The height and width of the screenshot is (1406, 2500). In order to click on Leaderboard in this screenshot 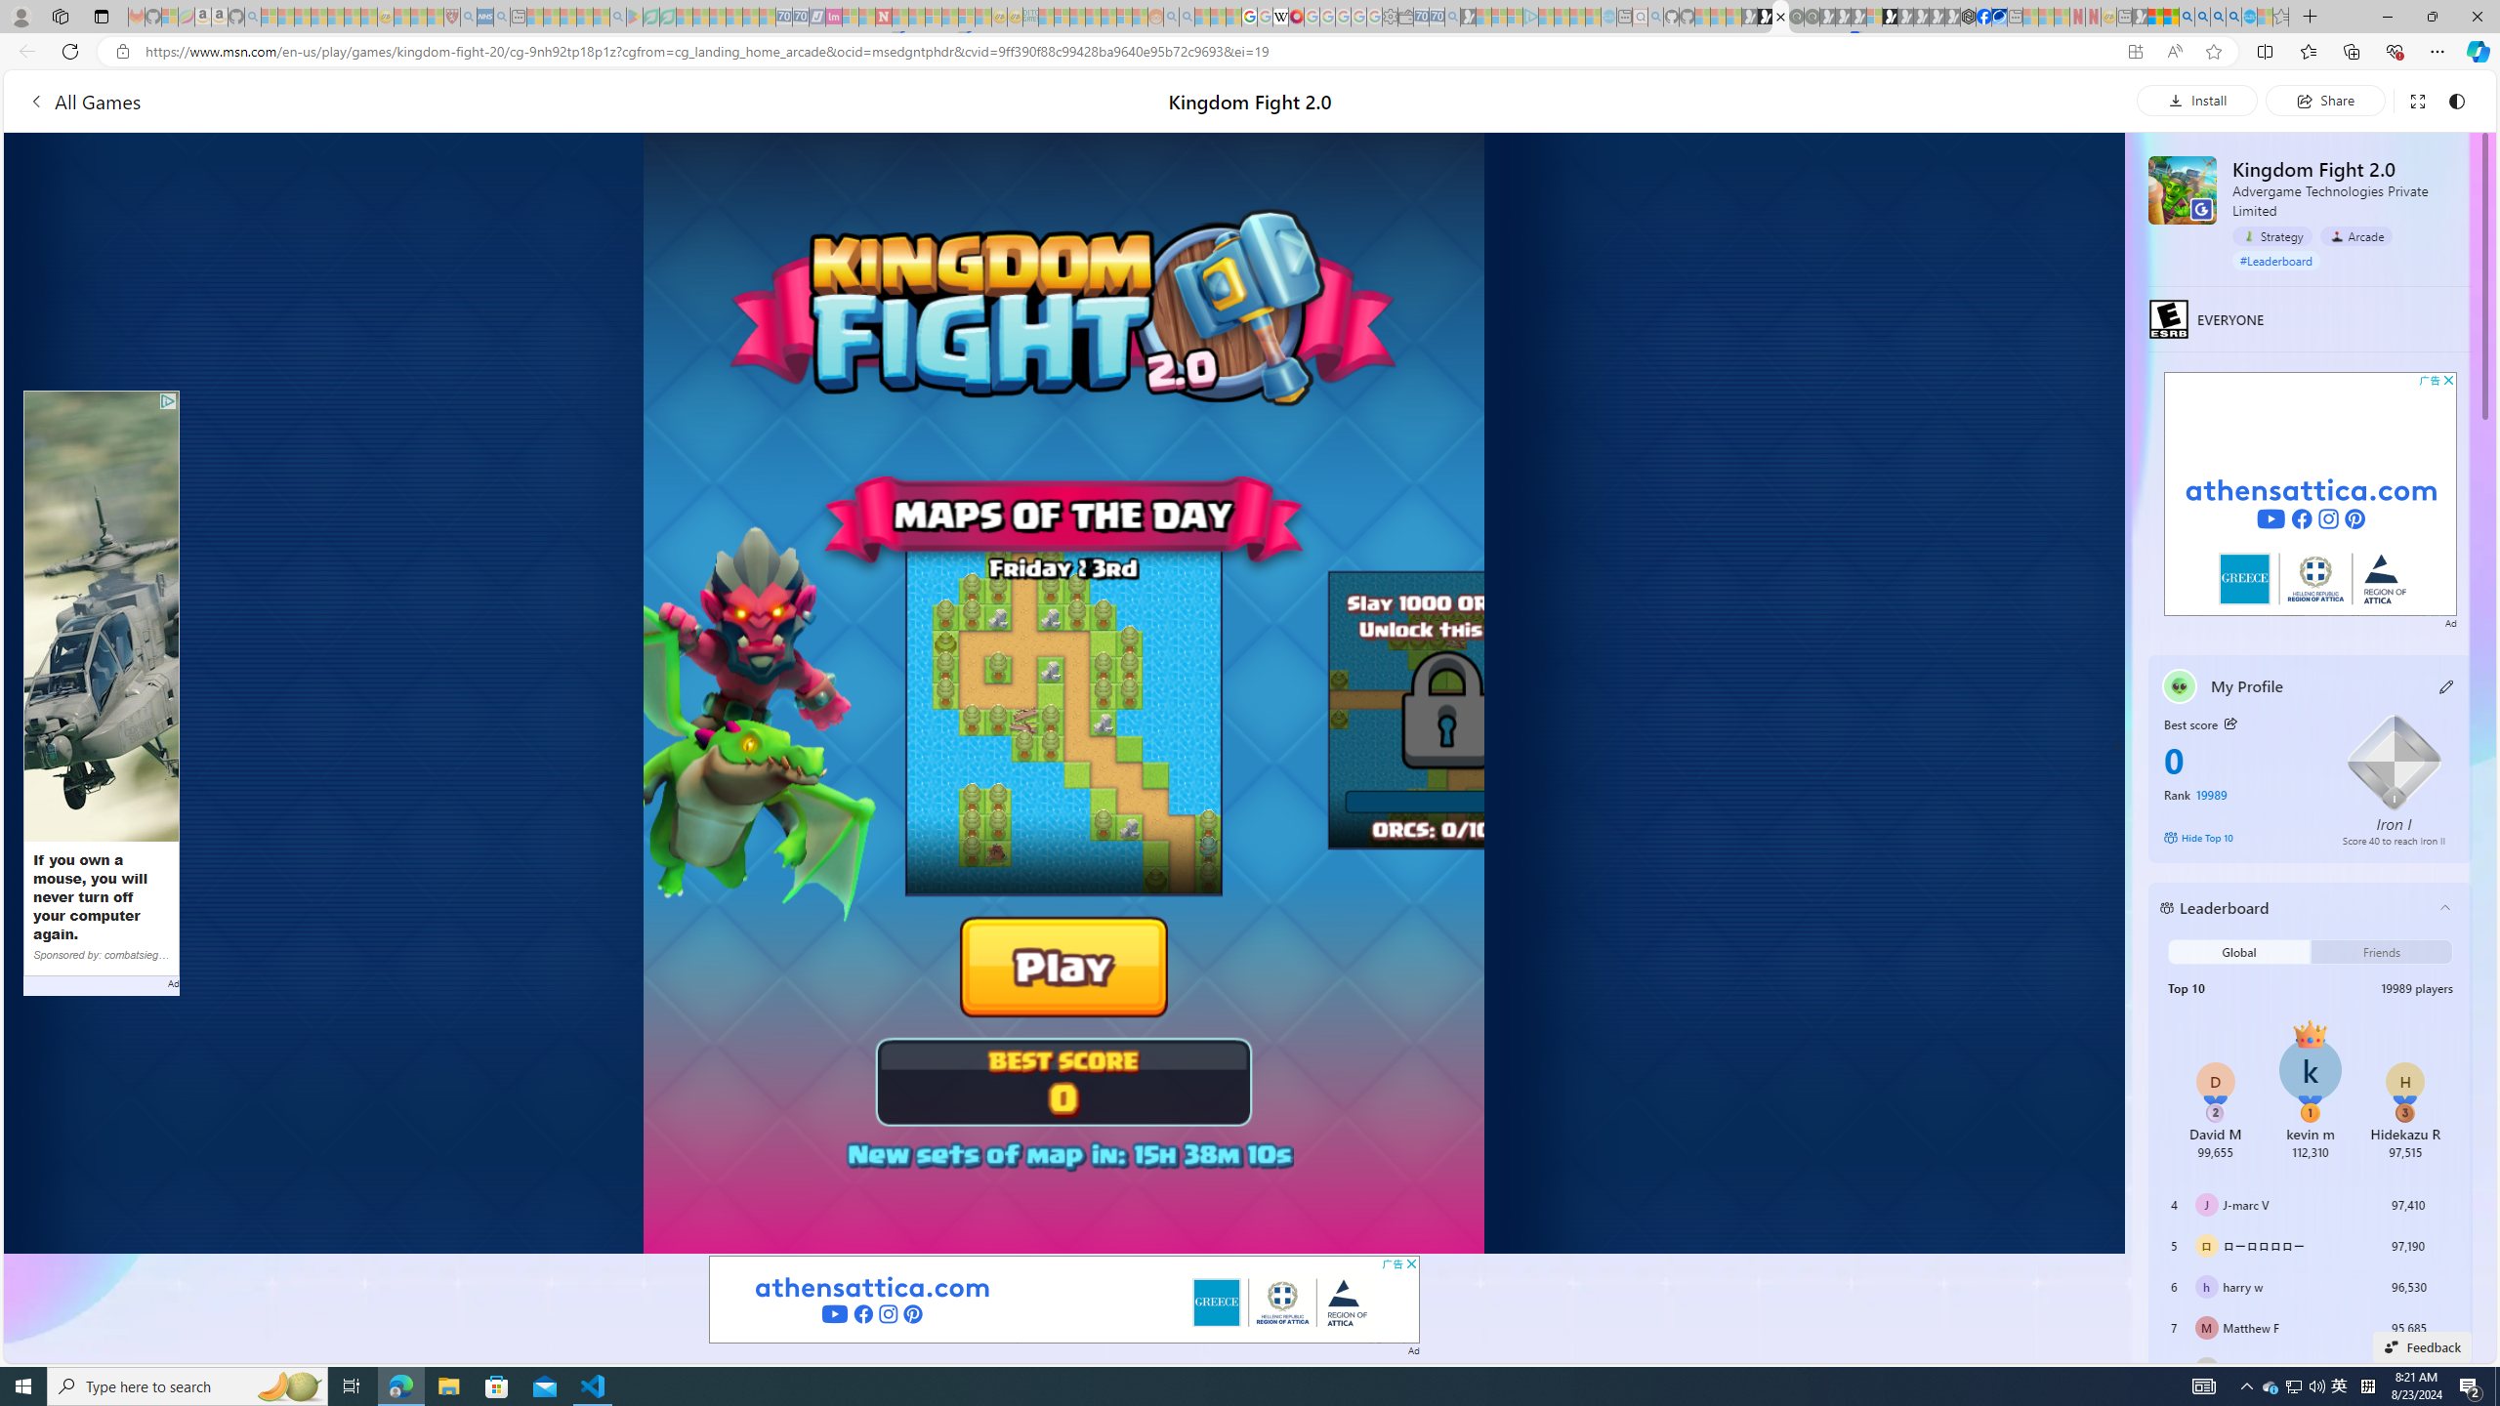, I will do `click(2295, 908)`.